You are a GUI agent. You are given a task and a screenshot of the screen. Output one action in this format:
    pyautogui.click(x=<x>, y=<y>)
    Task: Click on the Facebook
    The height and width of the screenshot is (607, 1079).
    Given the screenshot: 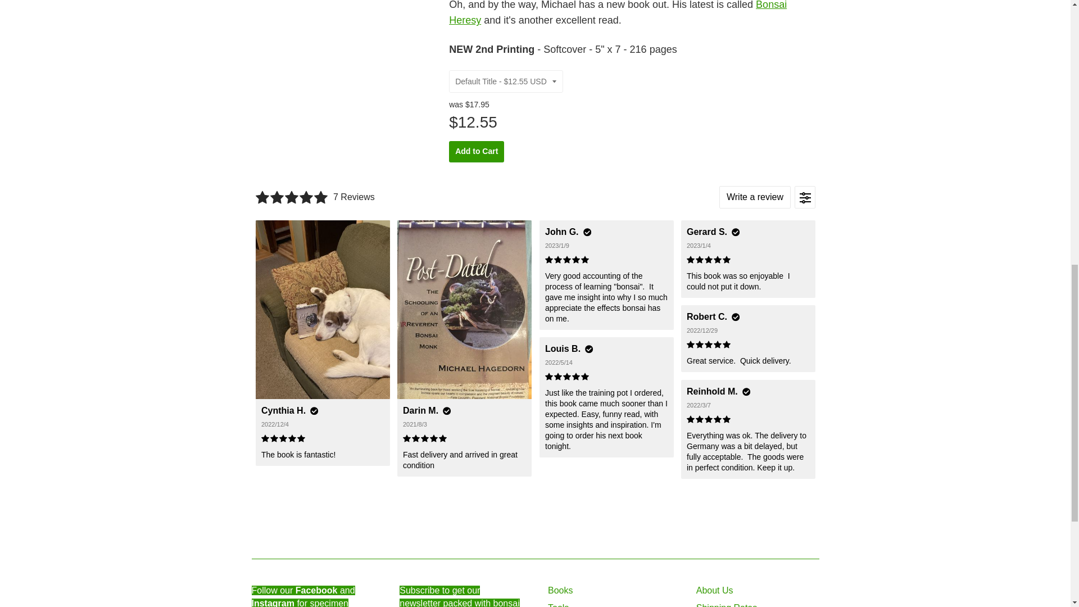 What is the action you would take?
    pyautogui.click(x=316, y=590)
    